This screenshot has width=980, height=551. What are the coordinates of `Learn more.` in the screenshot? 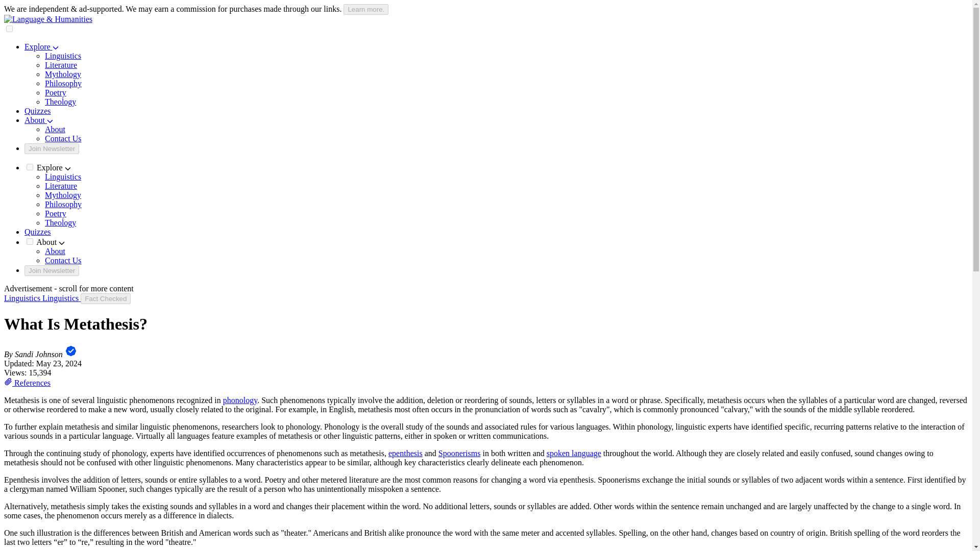 It's located at (365, 9).